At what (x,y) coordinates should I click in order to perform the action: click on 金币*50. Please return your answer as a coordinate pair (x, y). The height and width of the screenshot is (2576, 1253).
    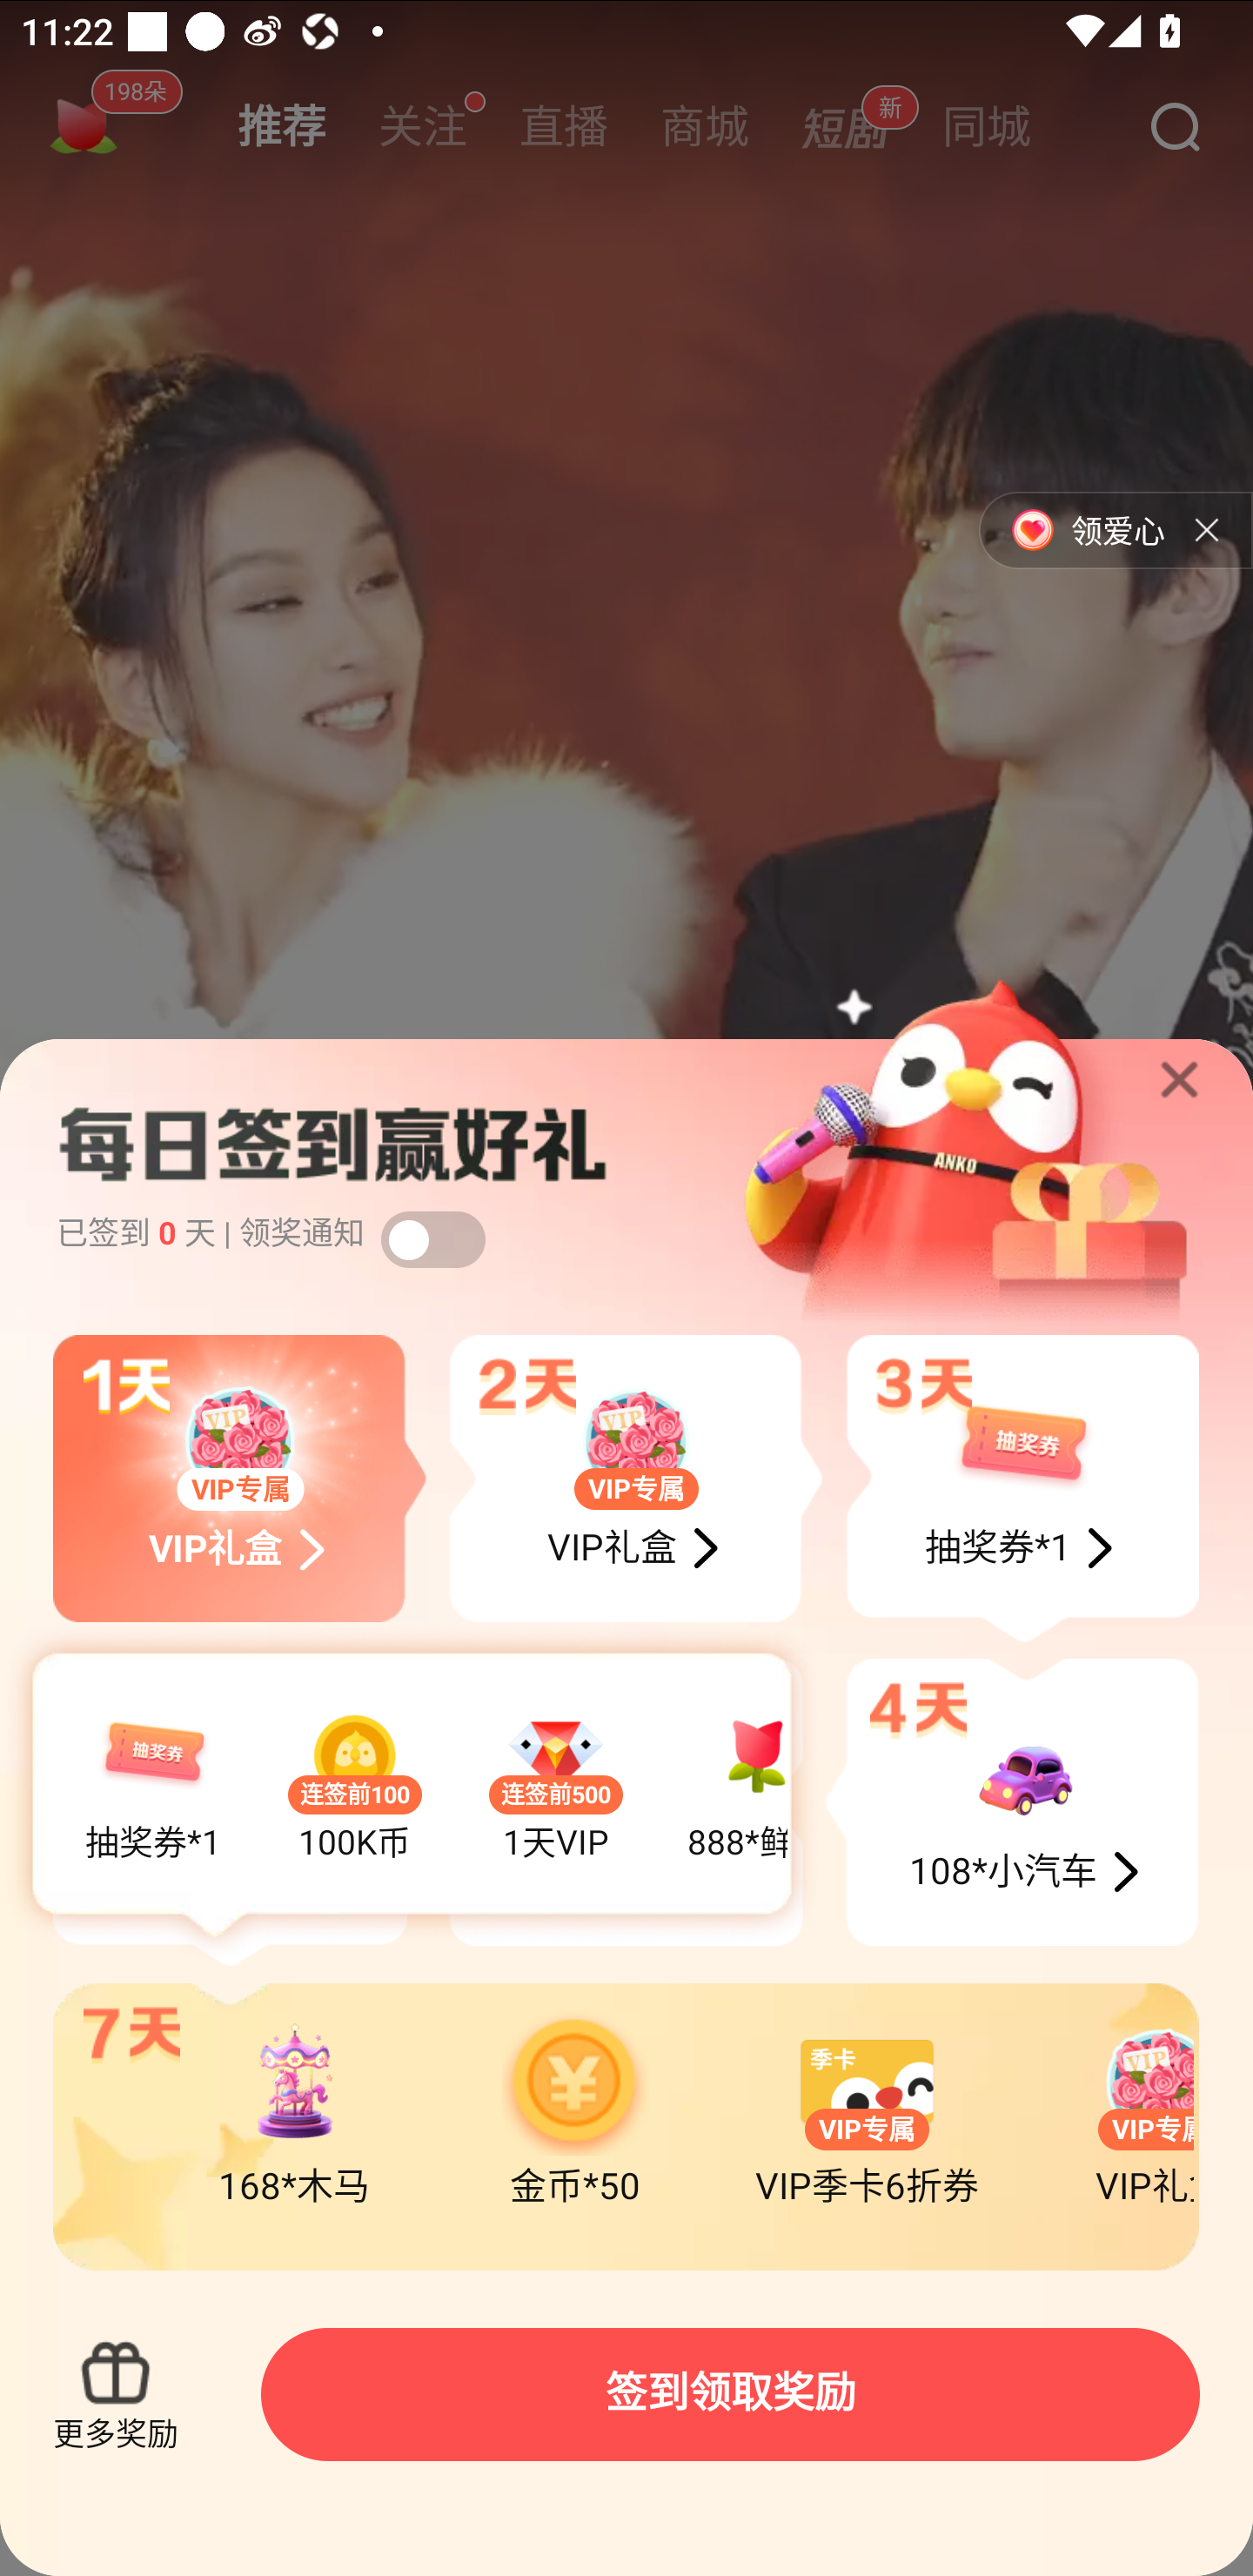
    Looking at the image, I should click on (588, 2110).